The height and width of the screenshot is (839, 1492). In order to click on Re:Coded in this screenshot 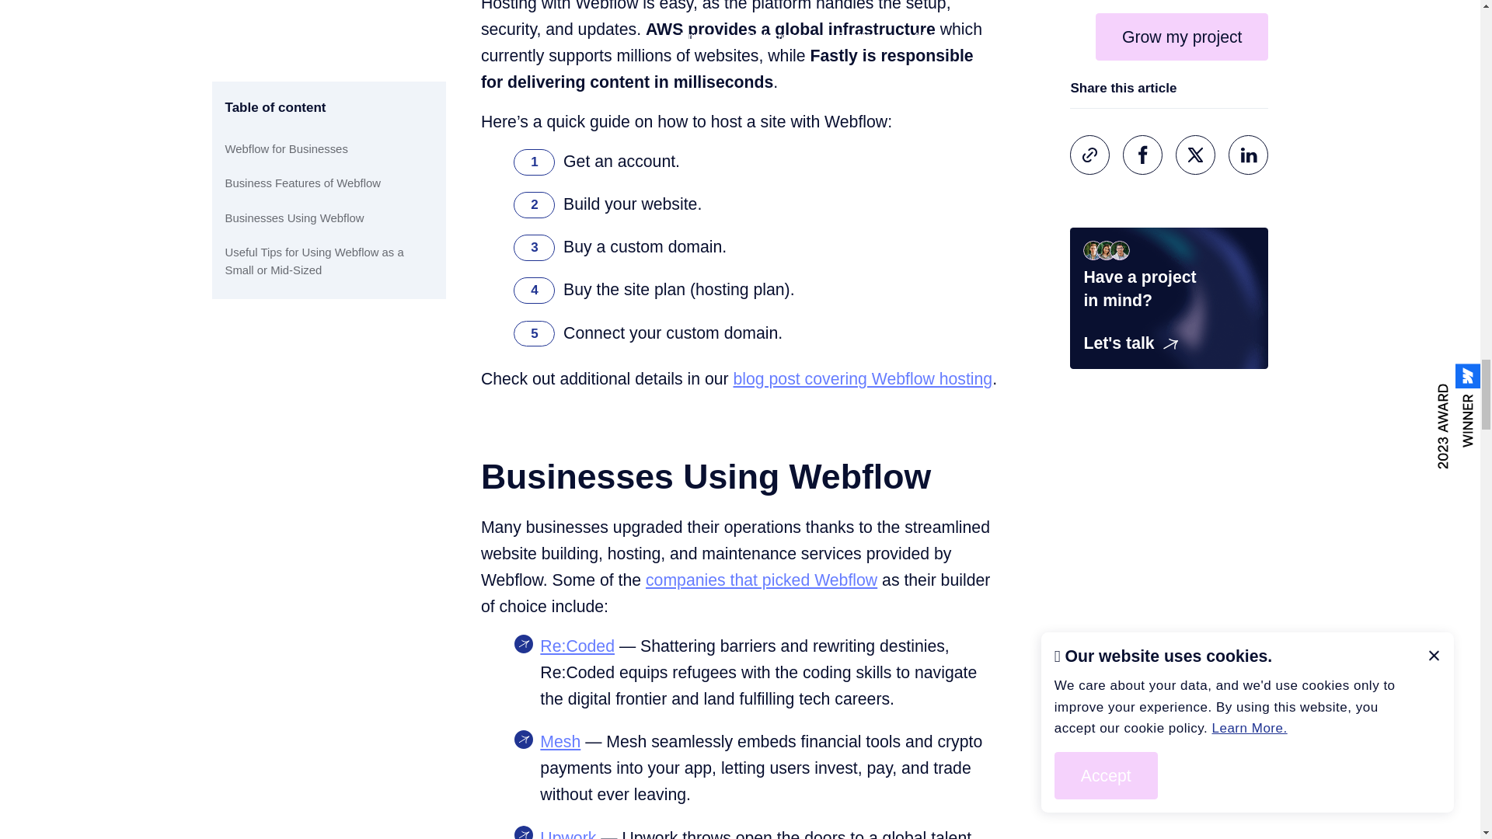, I will do `click(577, 646)`.